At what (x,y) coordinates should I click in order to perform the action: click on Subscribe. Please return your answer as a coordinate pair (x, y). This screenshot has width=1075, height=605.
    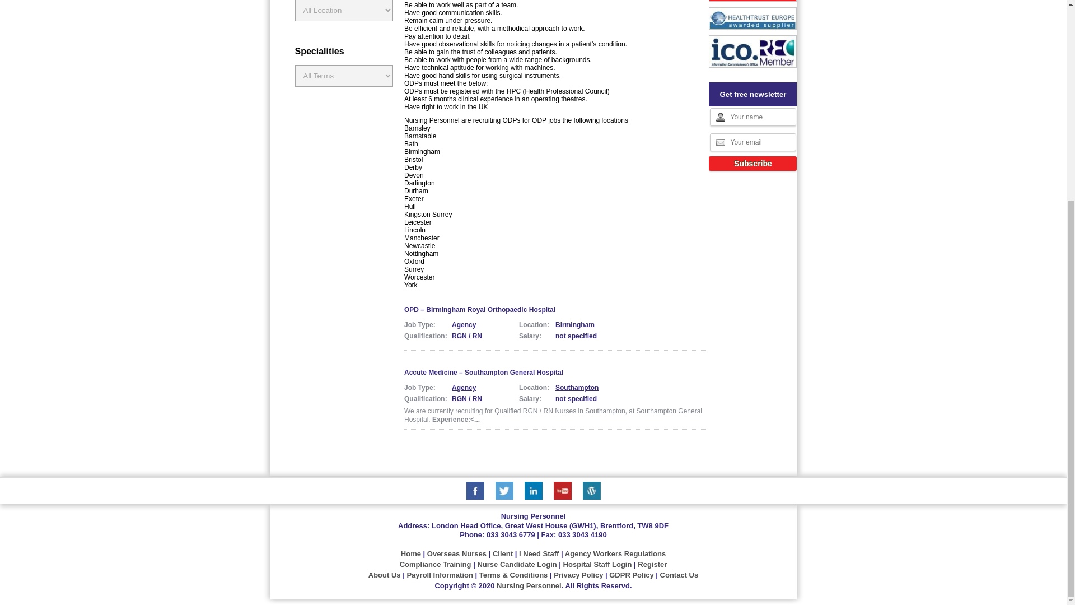
    Looking at the image, I should click on (752, 163).